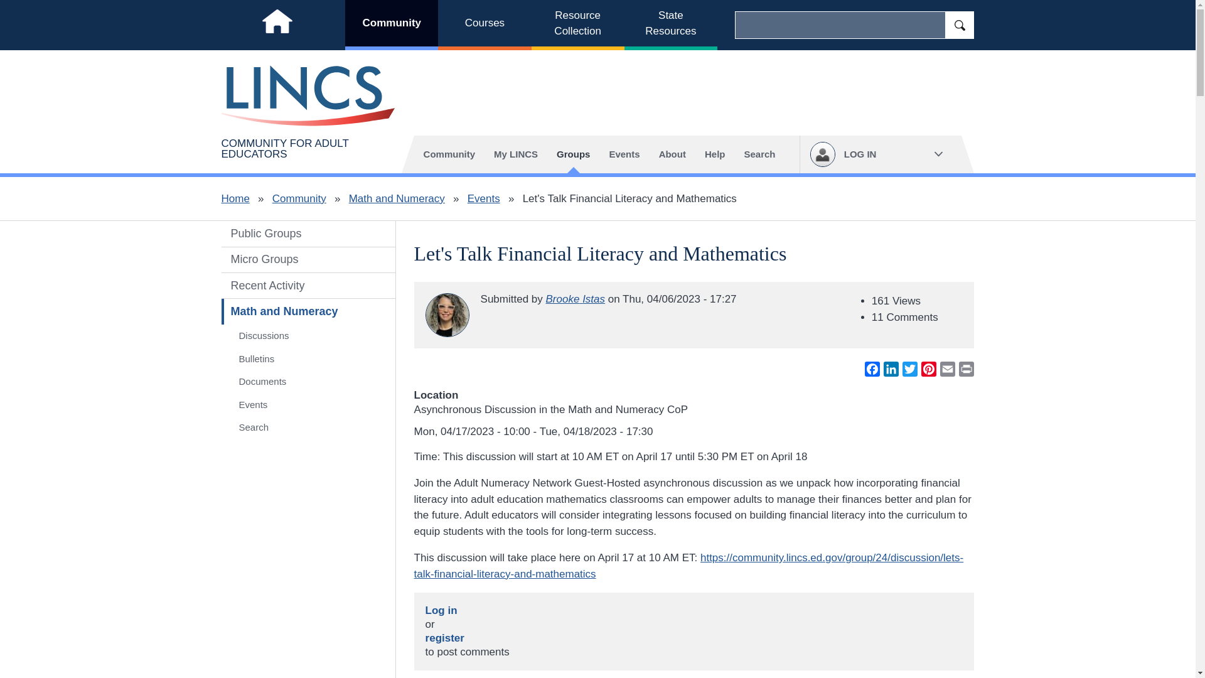  What do you see at coordinates (672, 154) in the screenshot?
I see `About` at bounding box center [672, 154].